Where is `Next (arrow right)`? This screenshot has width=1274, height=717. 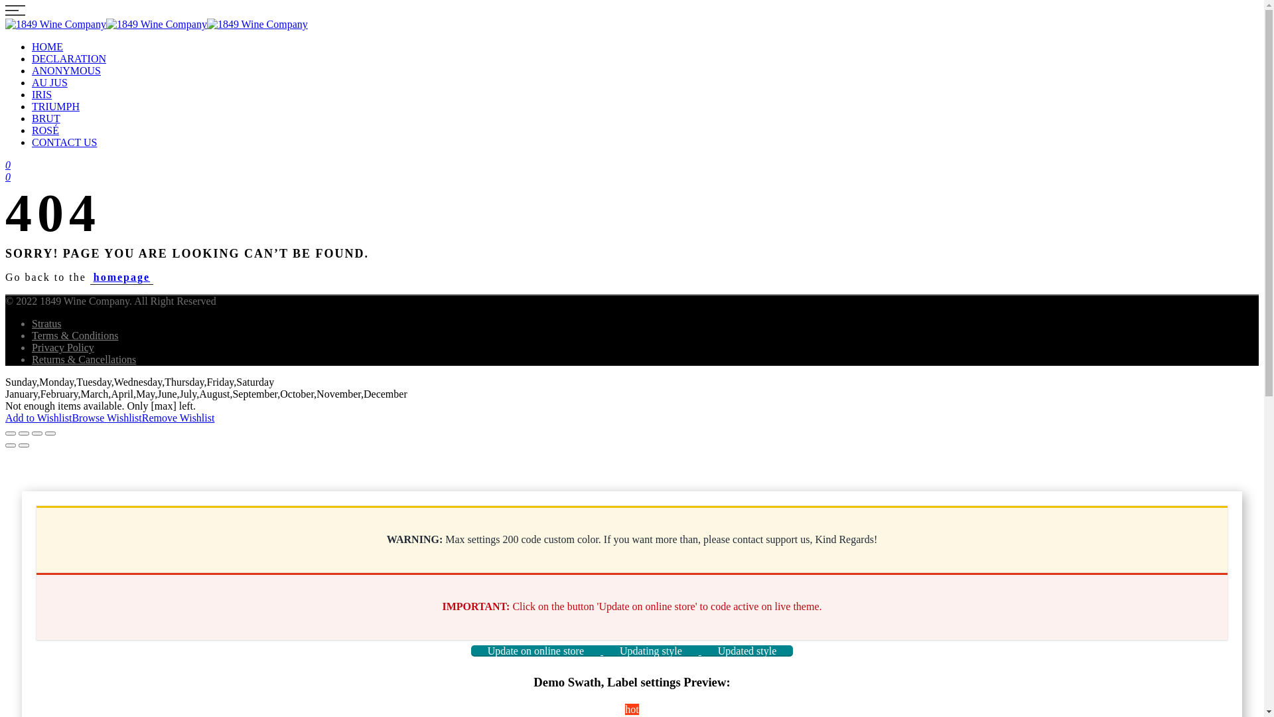 Next (arrow right) is located at coordinates (24, 445).